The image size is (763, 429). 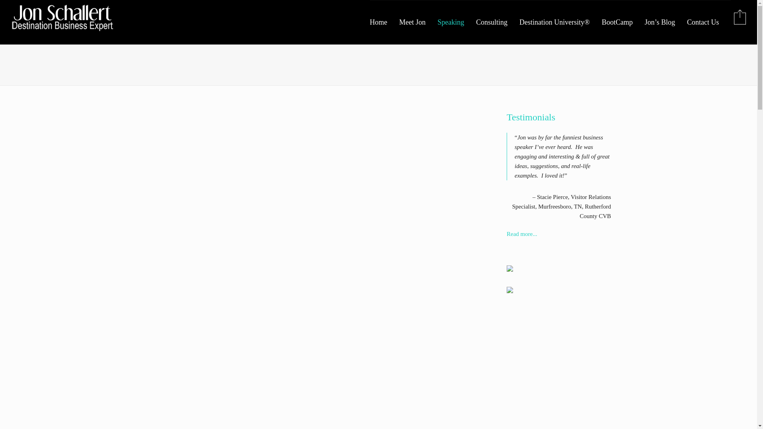 What do you see at coordinates (709, 22) in the screenshot?
I see `Contact Us` at bounding box center [709, 22].